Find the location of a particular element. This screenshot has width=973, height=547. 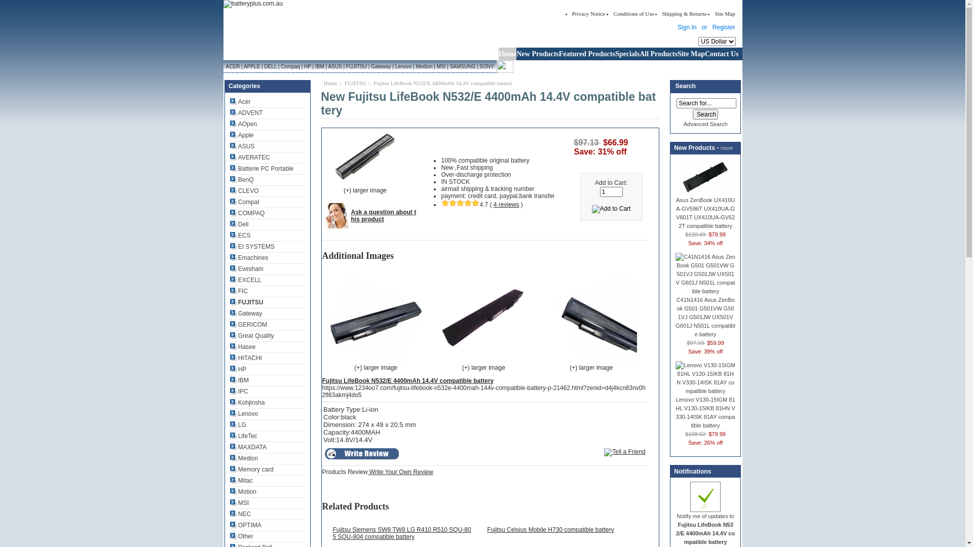

OPTIMA is located at coordinates (246, 525).